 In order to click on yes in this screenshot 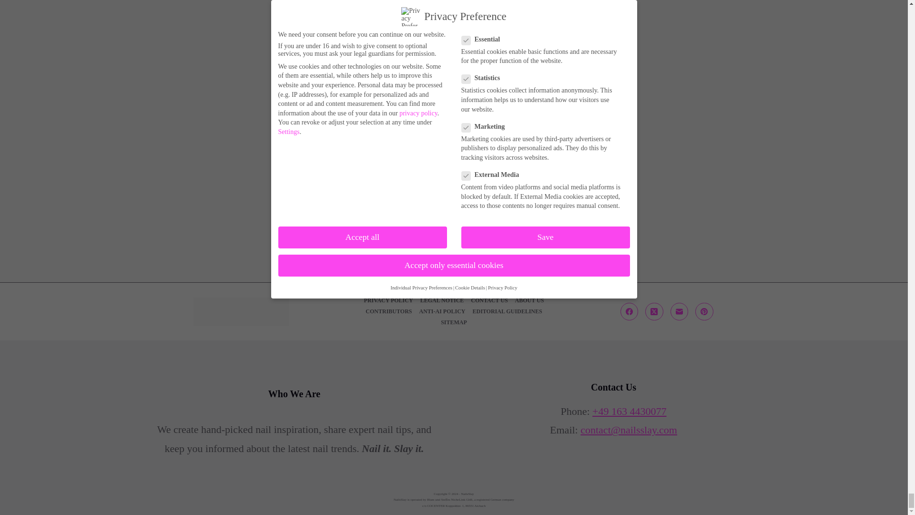, I will do `click(279, 190)`.